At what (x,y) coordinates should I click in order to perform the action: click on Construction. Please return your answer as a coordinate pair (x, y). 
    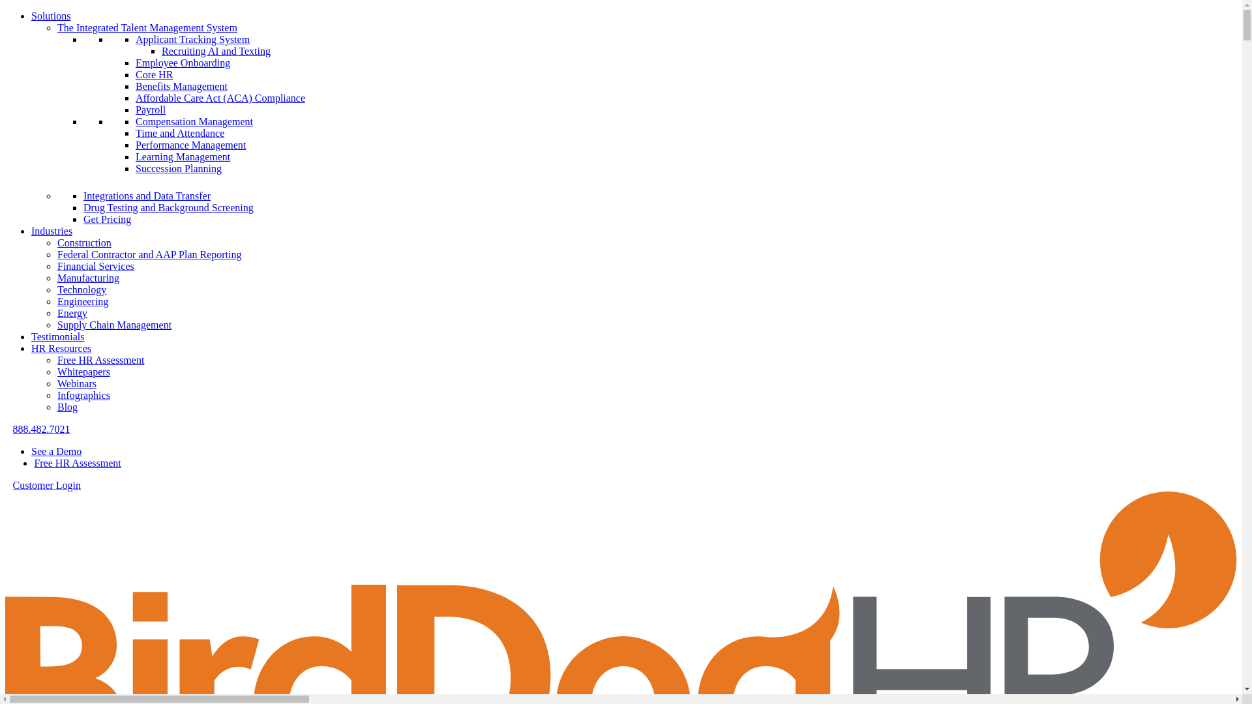
    Looking at the image, I should click on (84, 242).